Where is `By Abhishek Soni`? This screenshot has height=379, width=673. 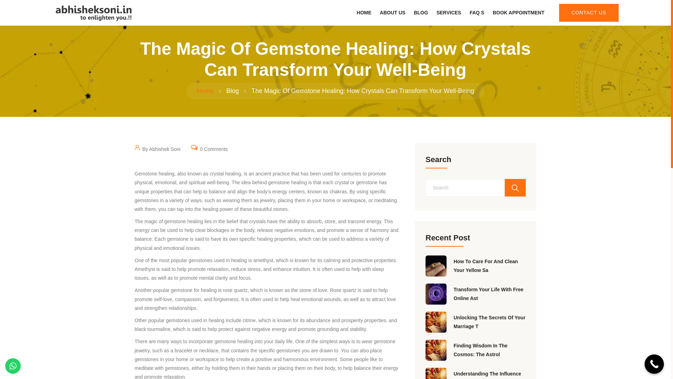
By Abhishek Soni is located at coordinates (157, 148).